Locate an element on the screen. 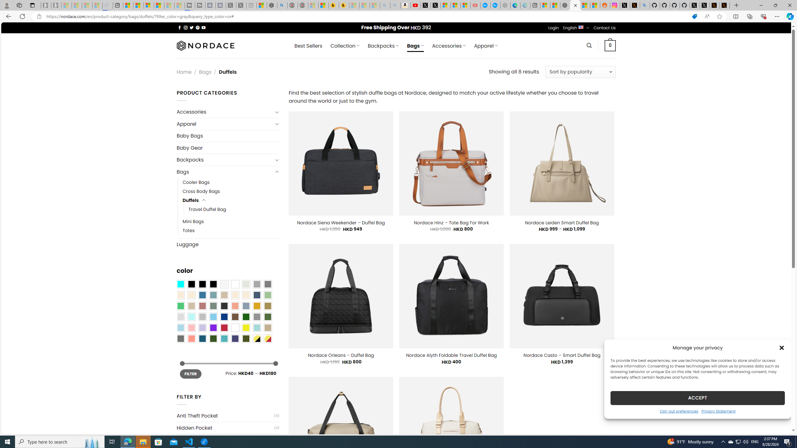 This screenshot has height=448, width=797. Dark Gray is located at coordinates (257, 284).